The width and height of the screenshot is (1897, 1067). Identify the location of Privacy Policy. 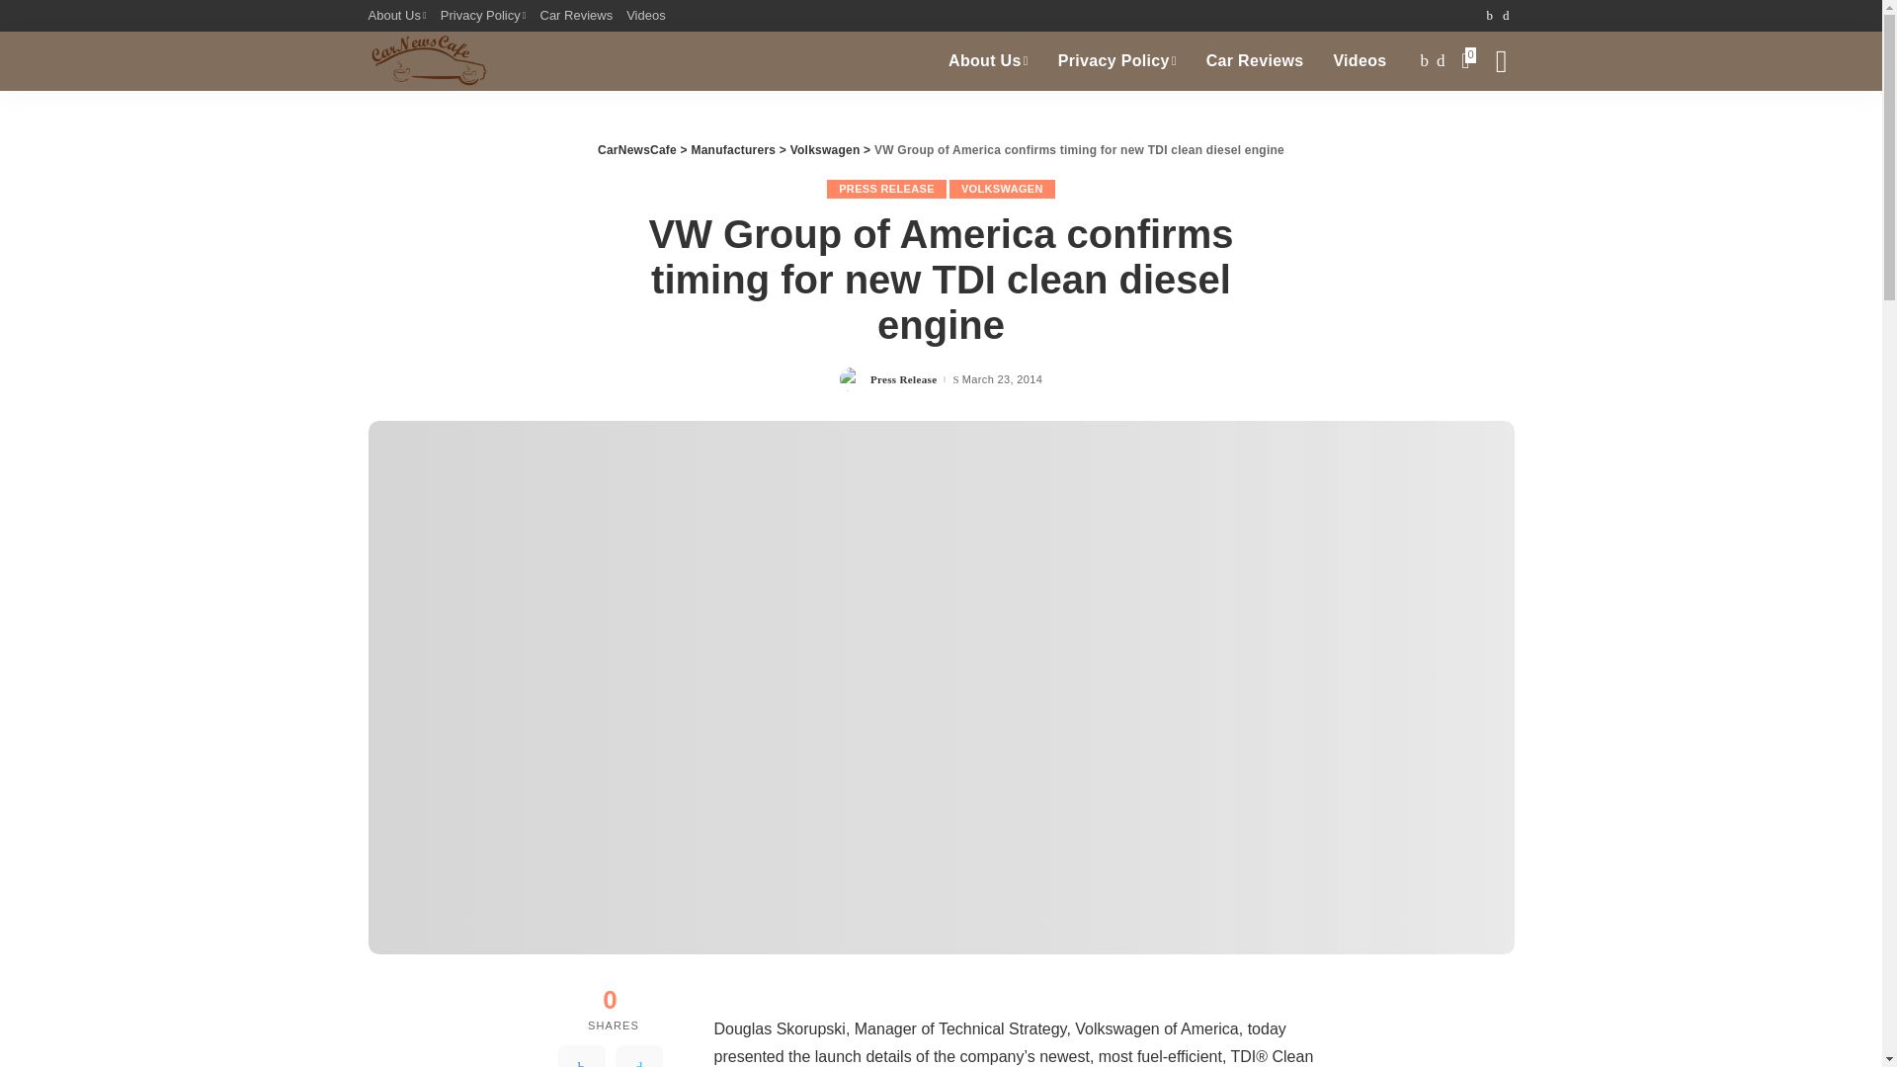
(1116, 61).